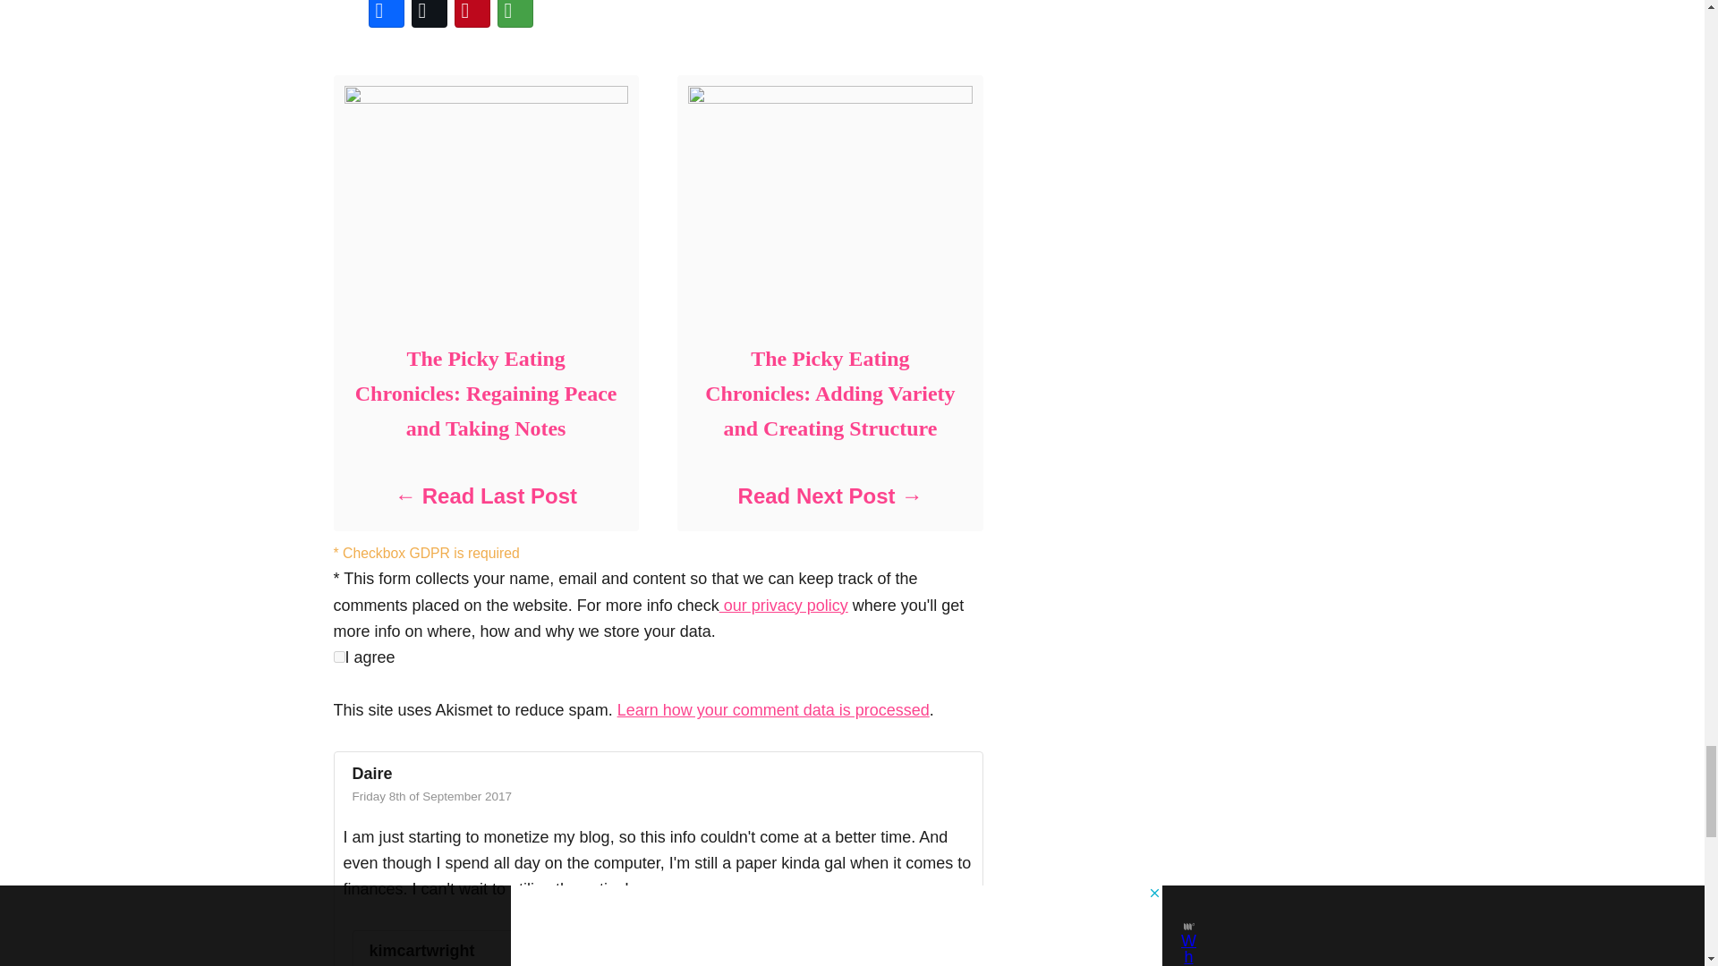 The image size is (1718, 966). What do you see at coordinates (387, 15) in the screenshot?
I see `Facebook` at bounding box center [387, 15].